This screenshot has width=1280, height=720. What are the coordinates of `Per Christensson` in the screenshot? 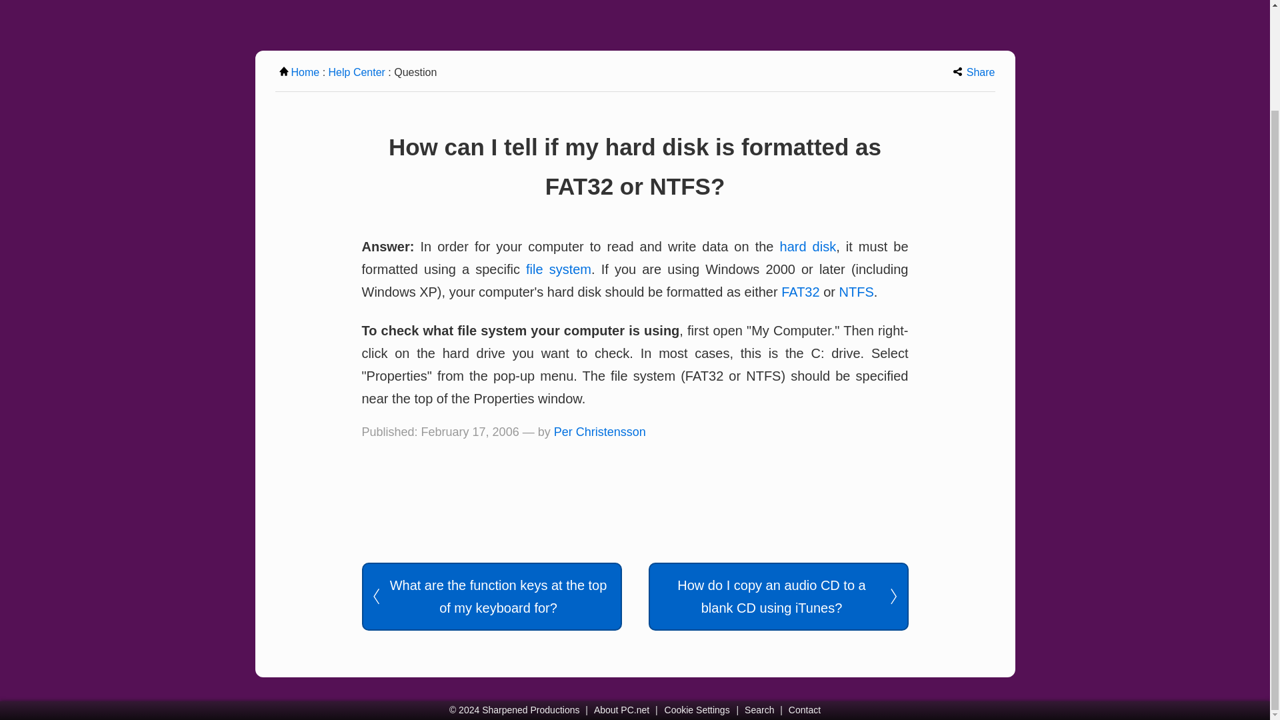 It's located at (600, 432).